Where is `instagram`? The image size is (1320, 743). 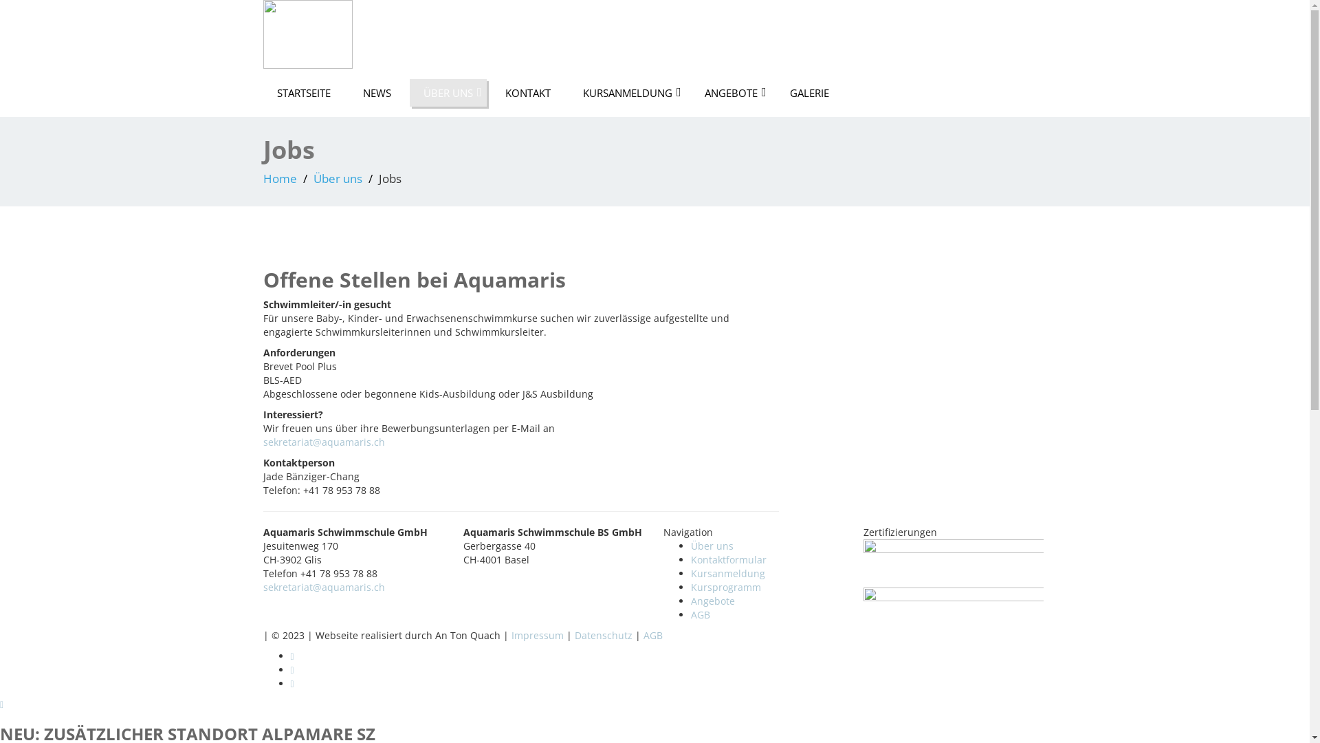
instagram is located at coordinates (668, 670).